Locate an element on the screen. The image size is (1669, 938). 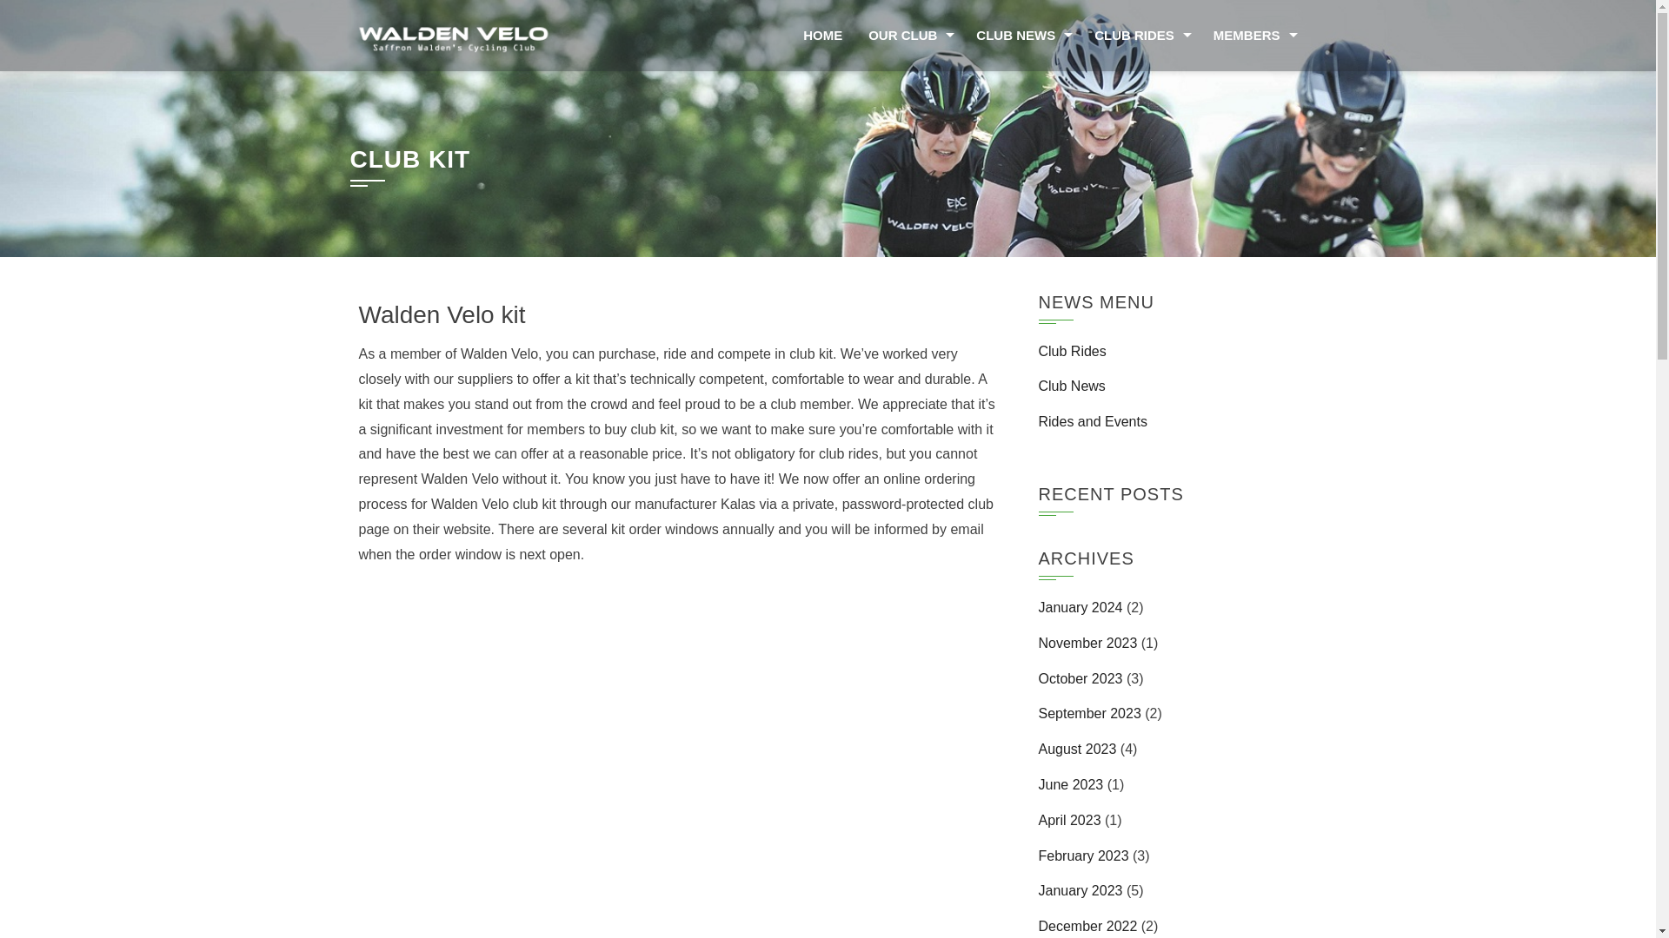
November 2023 is located at coordinates (1087, 643).